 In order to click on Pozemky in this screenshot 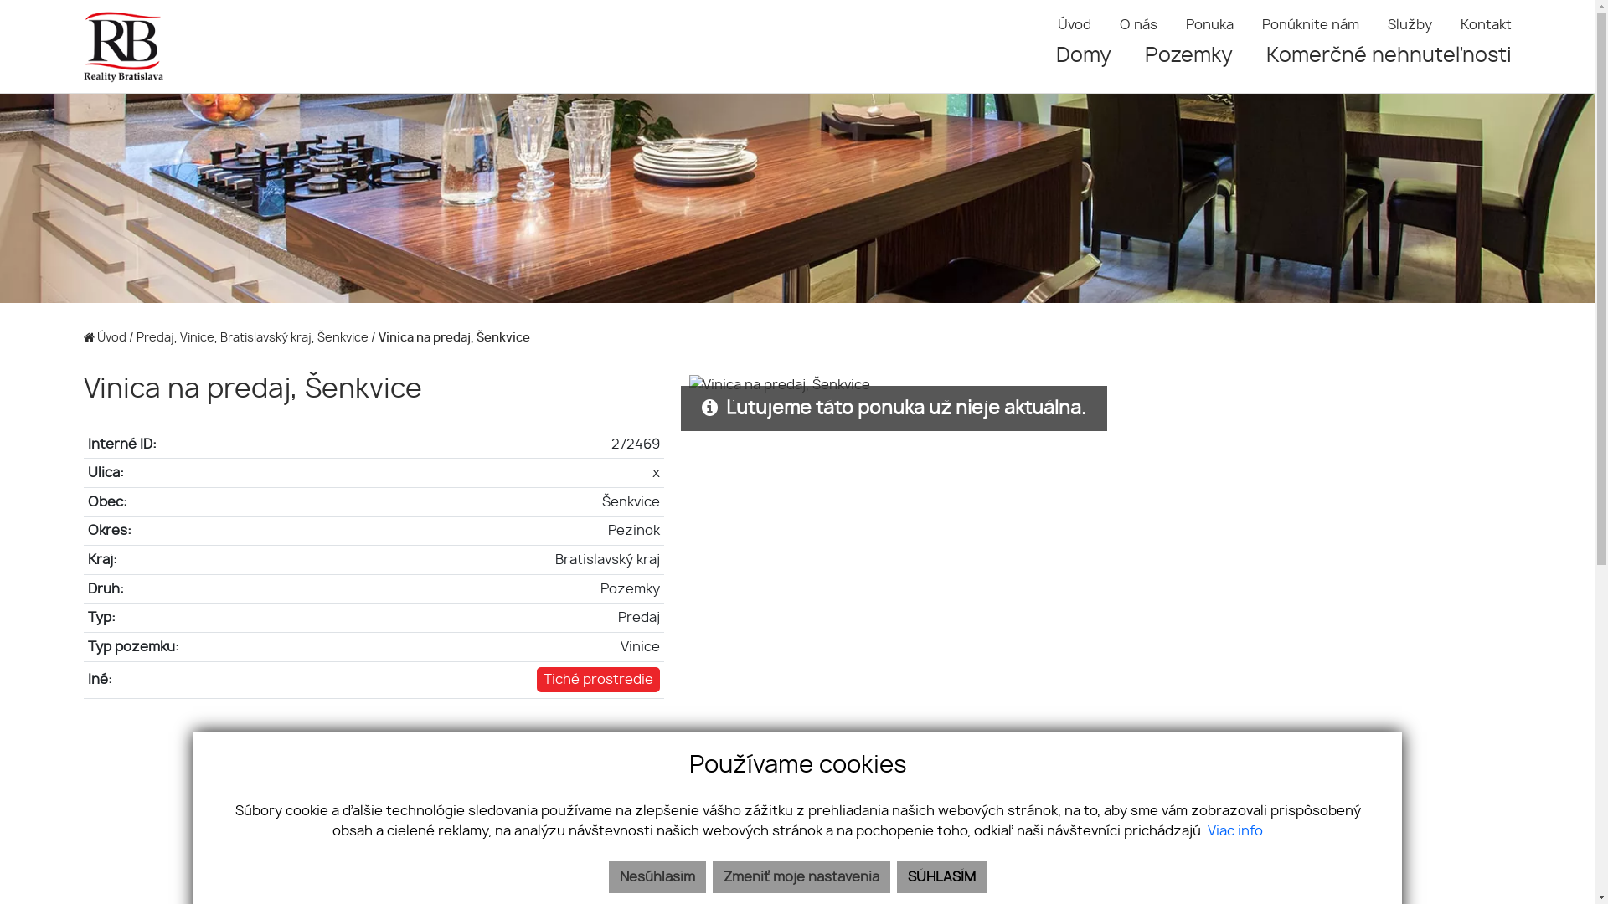, I will do `click(1189, 56)`.